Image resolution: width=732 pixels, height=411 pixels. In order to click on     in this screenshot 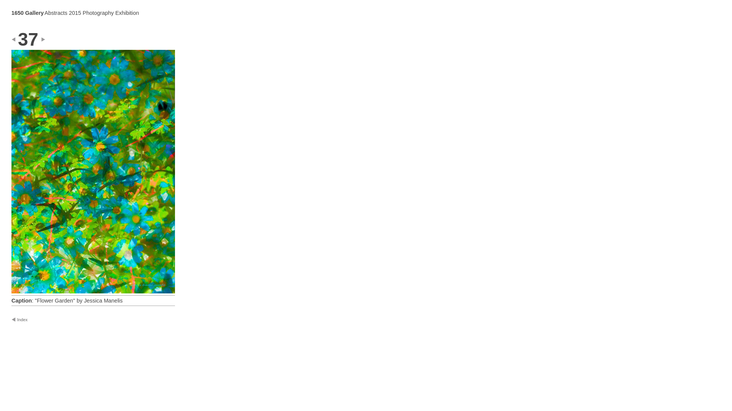, I will do `click(49, 40)`.